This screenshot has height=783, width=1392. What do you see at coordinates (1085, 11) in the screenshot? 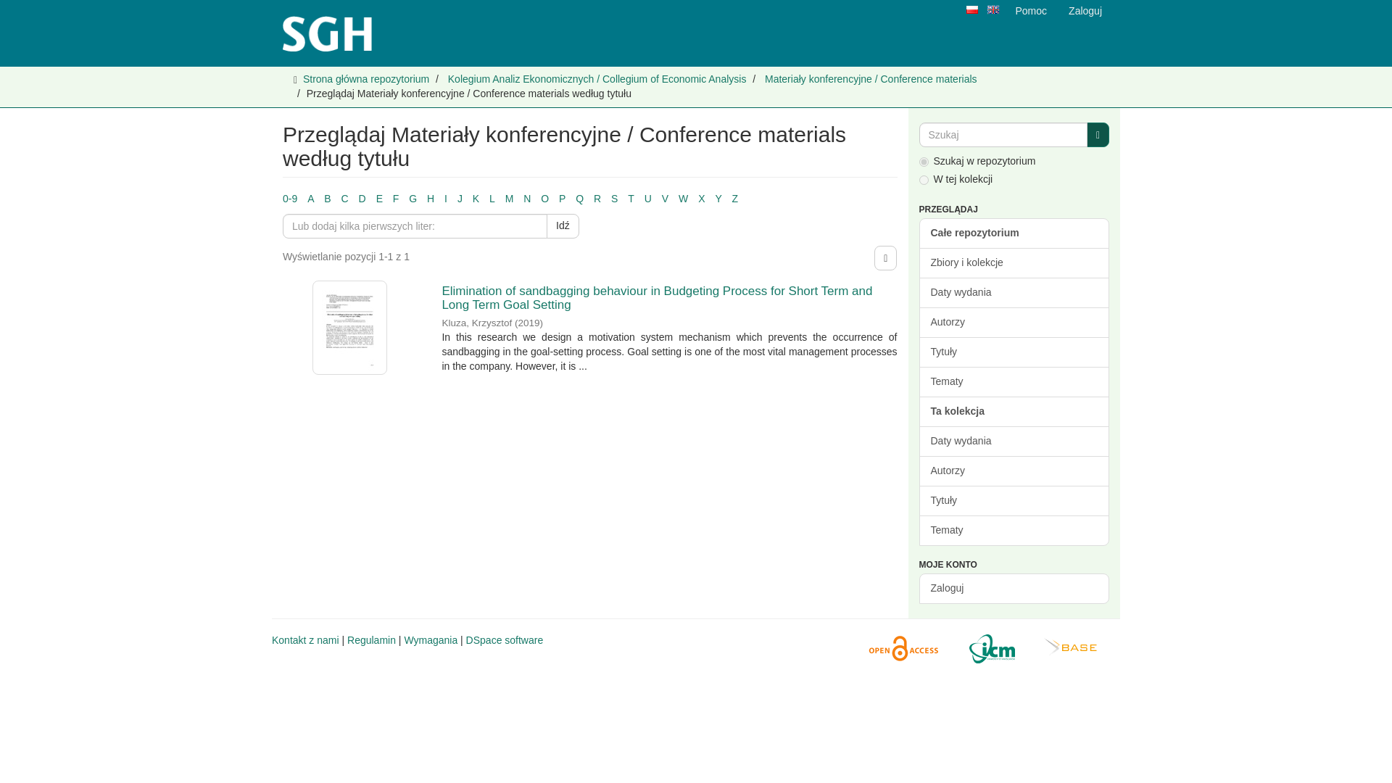
I see `Zaloguj` at bounding box center [1085, 11].